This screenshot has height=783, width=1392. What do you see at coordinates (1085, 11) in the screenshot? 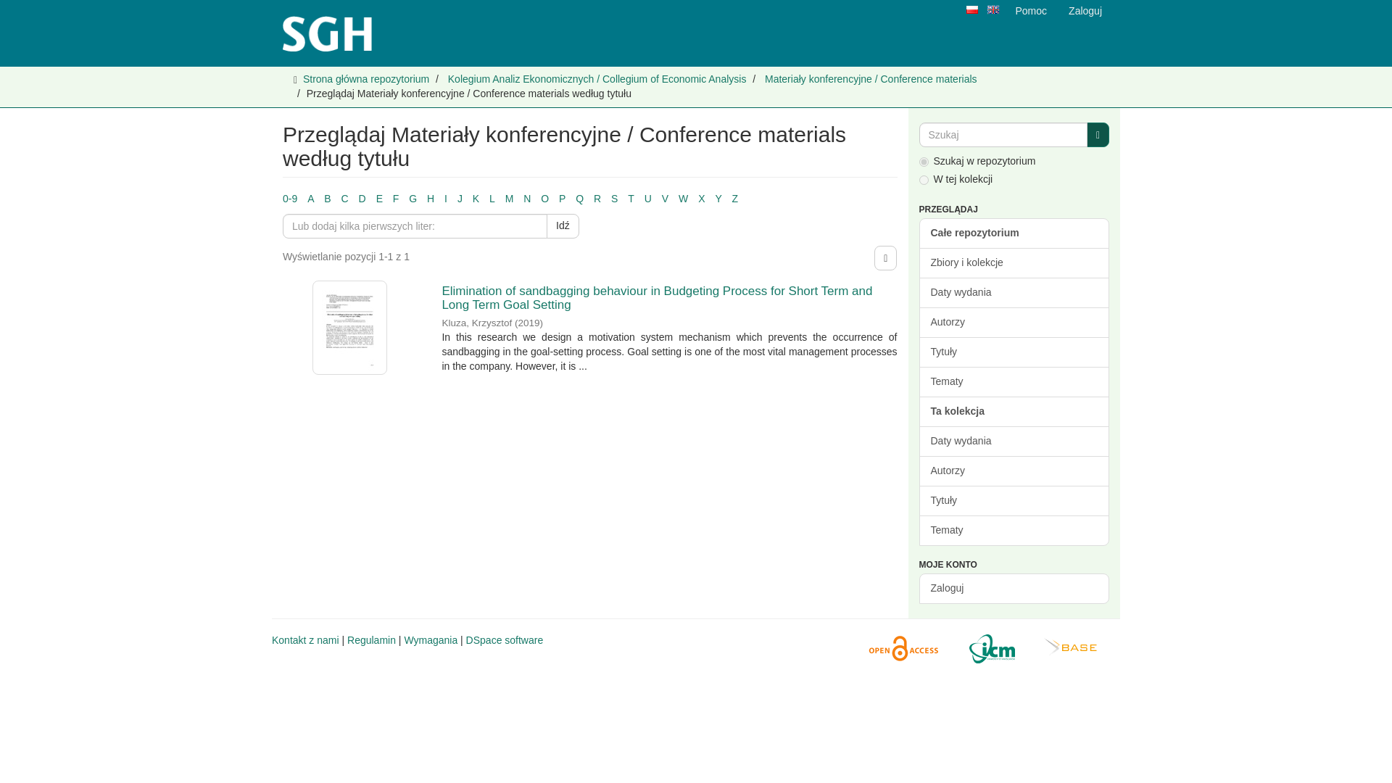
I see `Zaloguj` at bounding box center [1085, 11].